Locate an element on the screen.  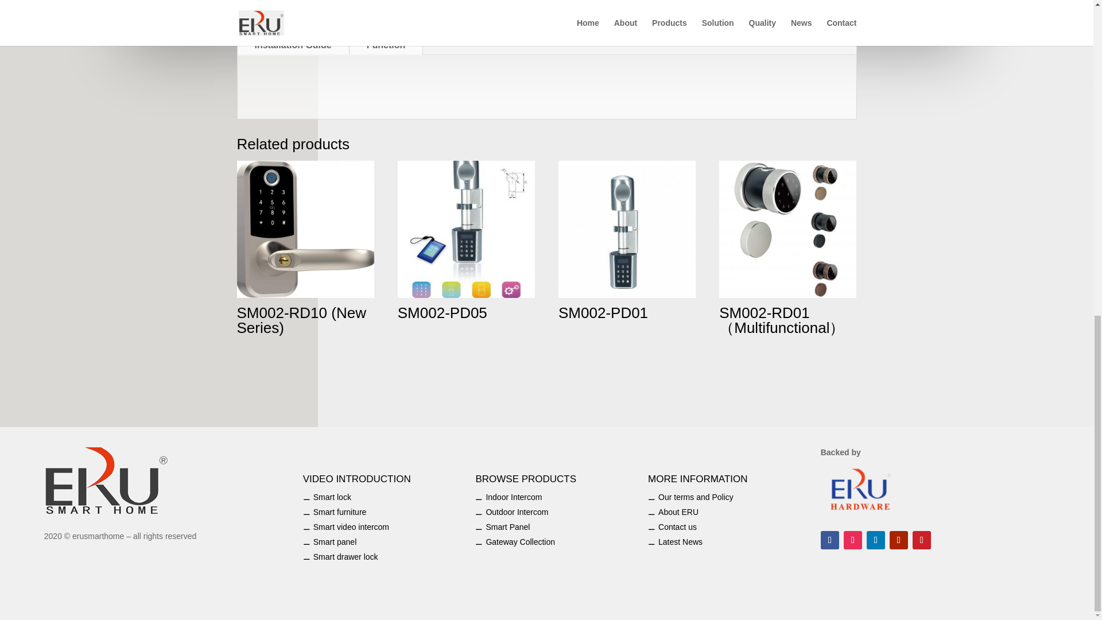
Follow on Youtube is located at coordinates (899, 540).